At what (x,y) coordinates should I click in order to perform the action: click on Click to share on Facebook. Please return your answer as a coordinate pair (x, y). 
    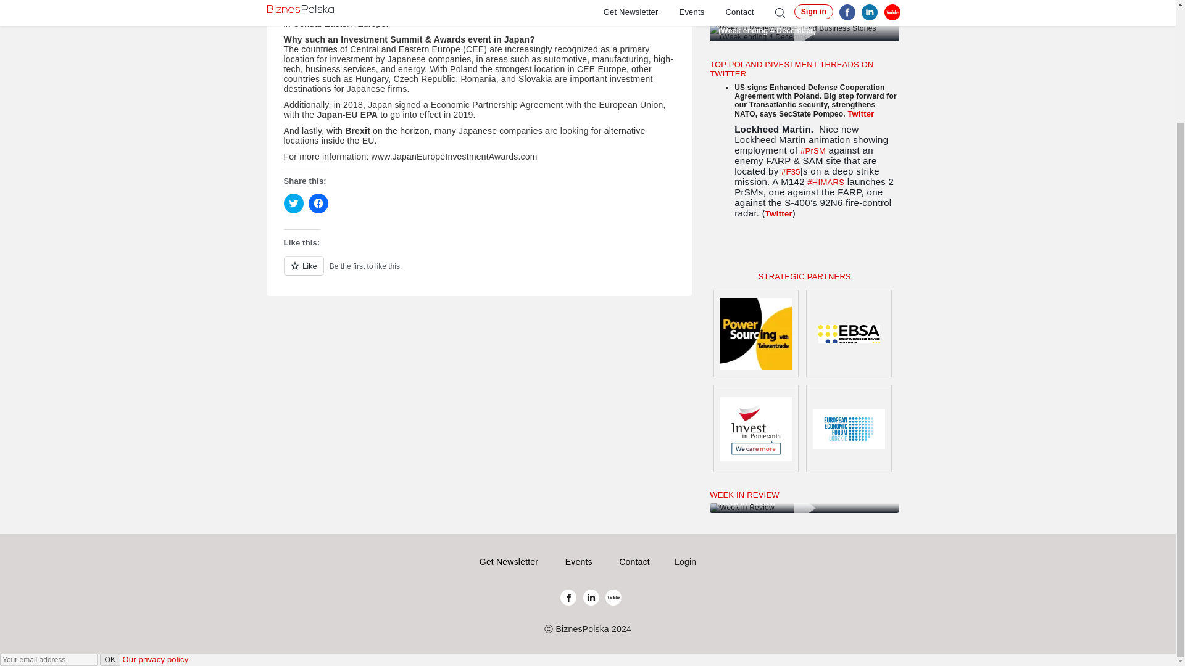
    Looking at the image, I should click on (318, 203).